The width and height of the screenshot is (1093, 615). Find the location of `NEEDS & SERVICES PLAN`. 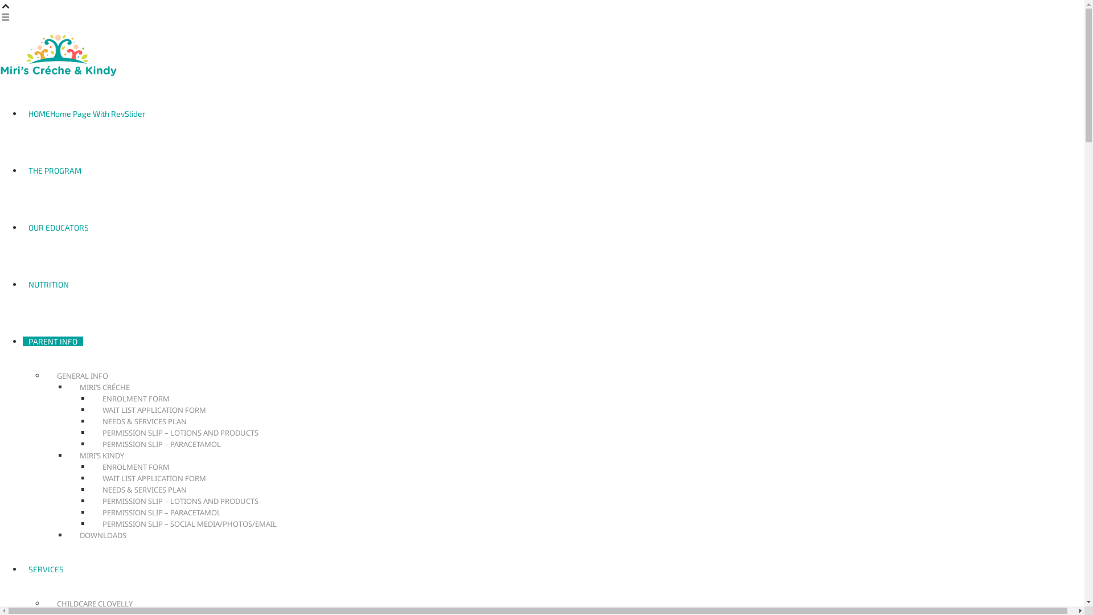

NEEDS & SERVICES PLAN is located at coordinates (145, 490).